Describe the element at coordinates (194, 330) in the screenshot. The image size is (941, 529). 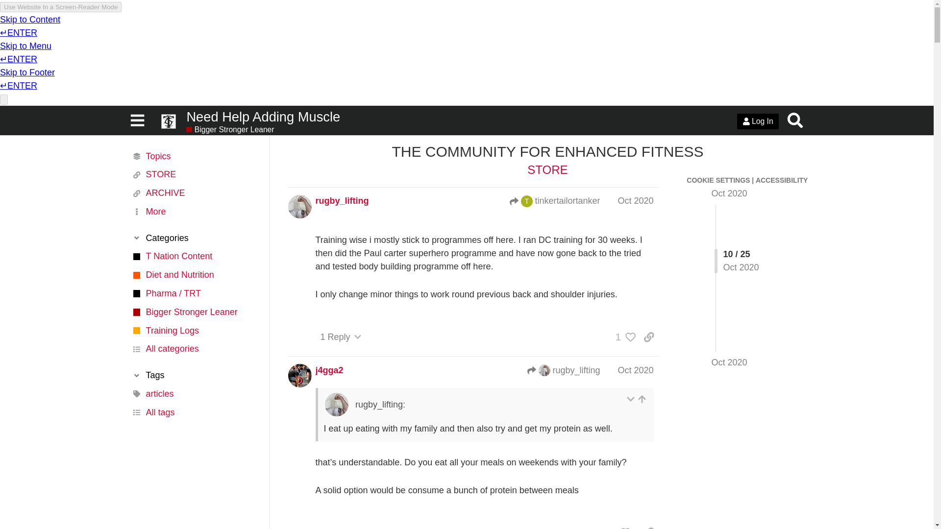
I see `Training Logs` at that location.